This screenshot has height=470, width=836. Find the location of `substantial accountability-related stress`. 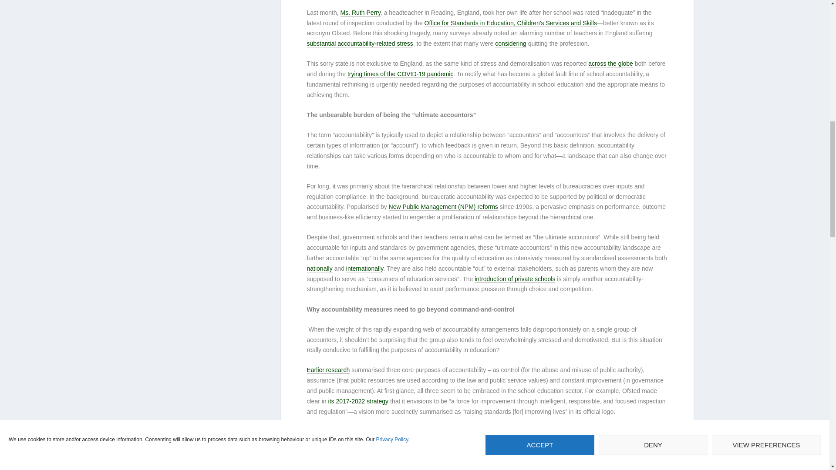

substantial accountability-related stress is located at coordinates (360, 44).